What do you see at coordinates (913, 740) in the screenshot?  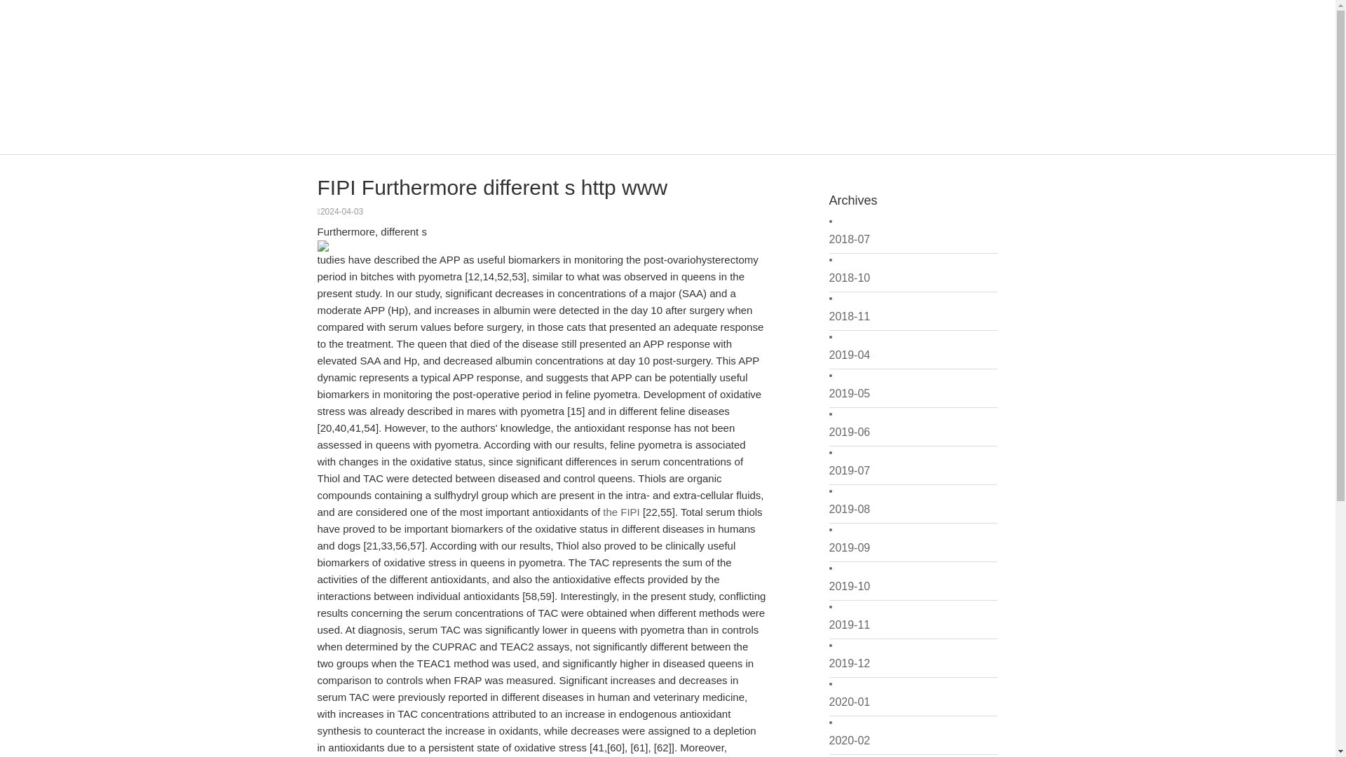 I see `2020-02` at bounding box center [913, 740].